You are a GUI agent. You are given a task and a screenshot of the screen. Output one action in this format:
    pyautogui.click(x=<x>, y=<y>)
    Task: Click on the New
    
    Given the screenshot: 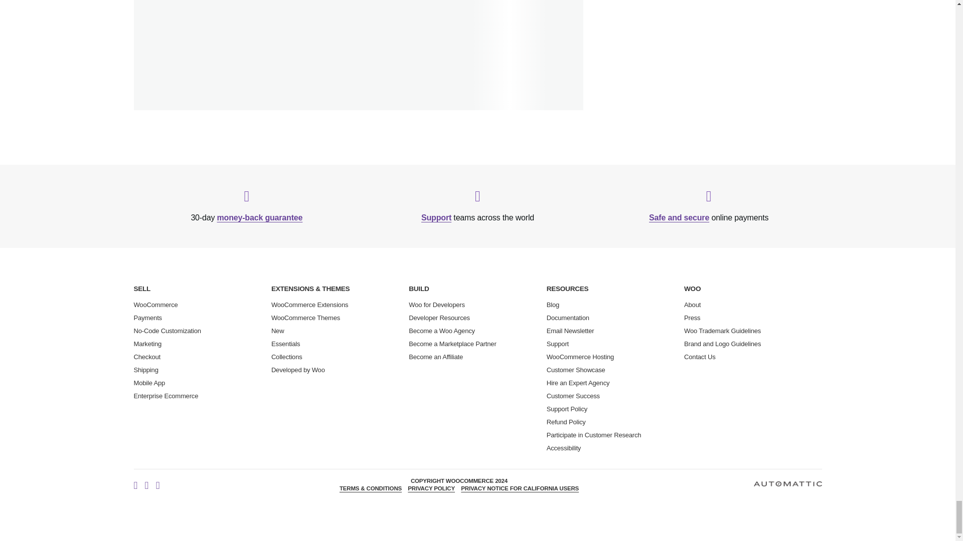 What is the action you would take?
    pyautogui.click(x=278, y=331)
    